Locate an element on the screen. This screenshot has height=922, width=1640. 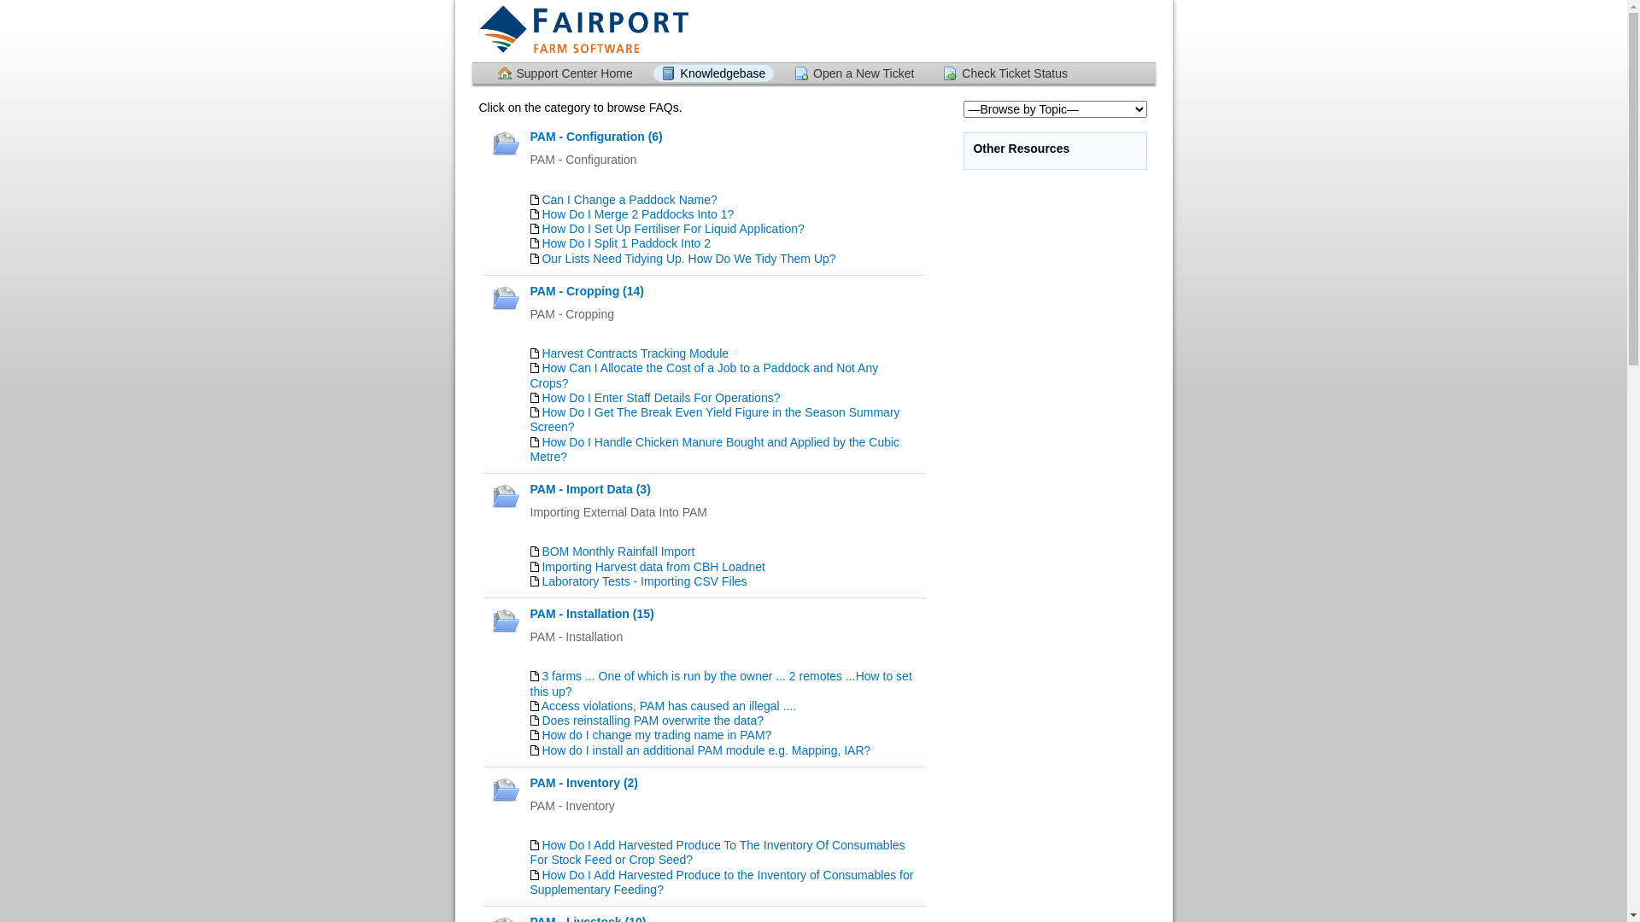
Open a New Ticket is located at coordinates (854, 73).